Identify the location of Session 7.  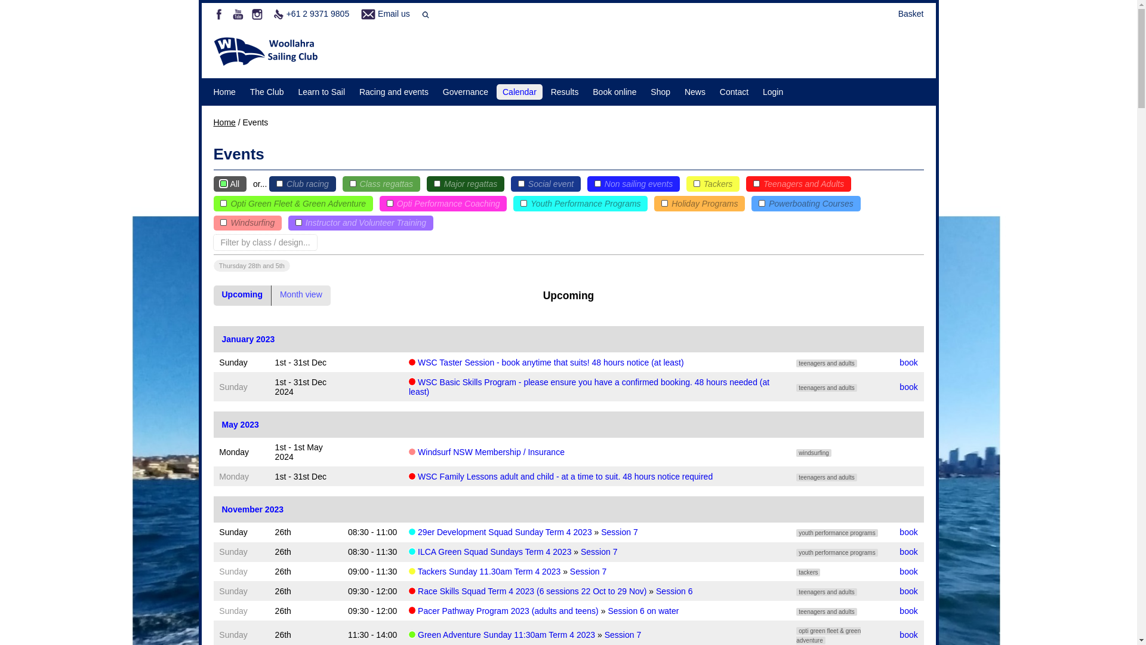
(599, 552).